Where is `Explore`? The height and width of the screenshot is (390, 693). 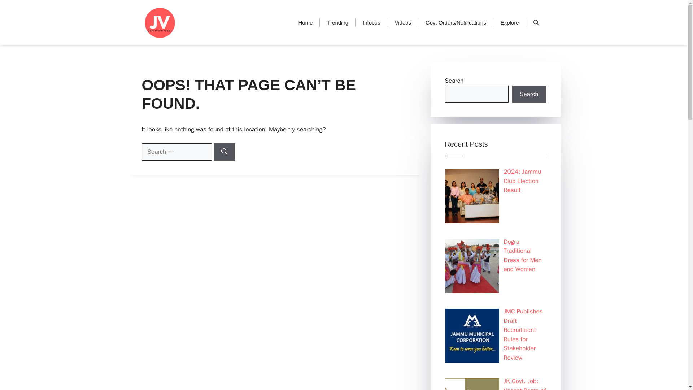
Explore is located at coordinates (510, 22).